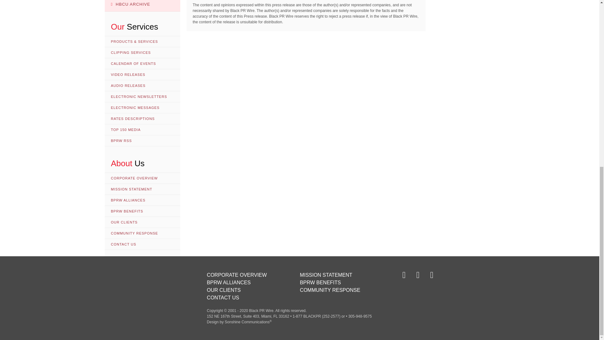  I want to click on VIDEO RELEASES, so click(142, 75).